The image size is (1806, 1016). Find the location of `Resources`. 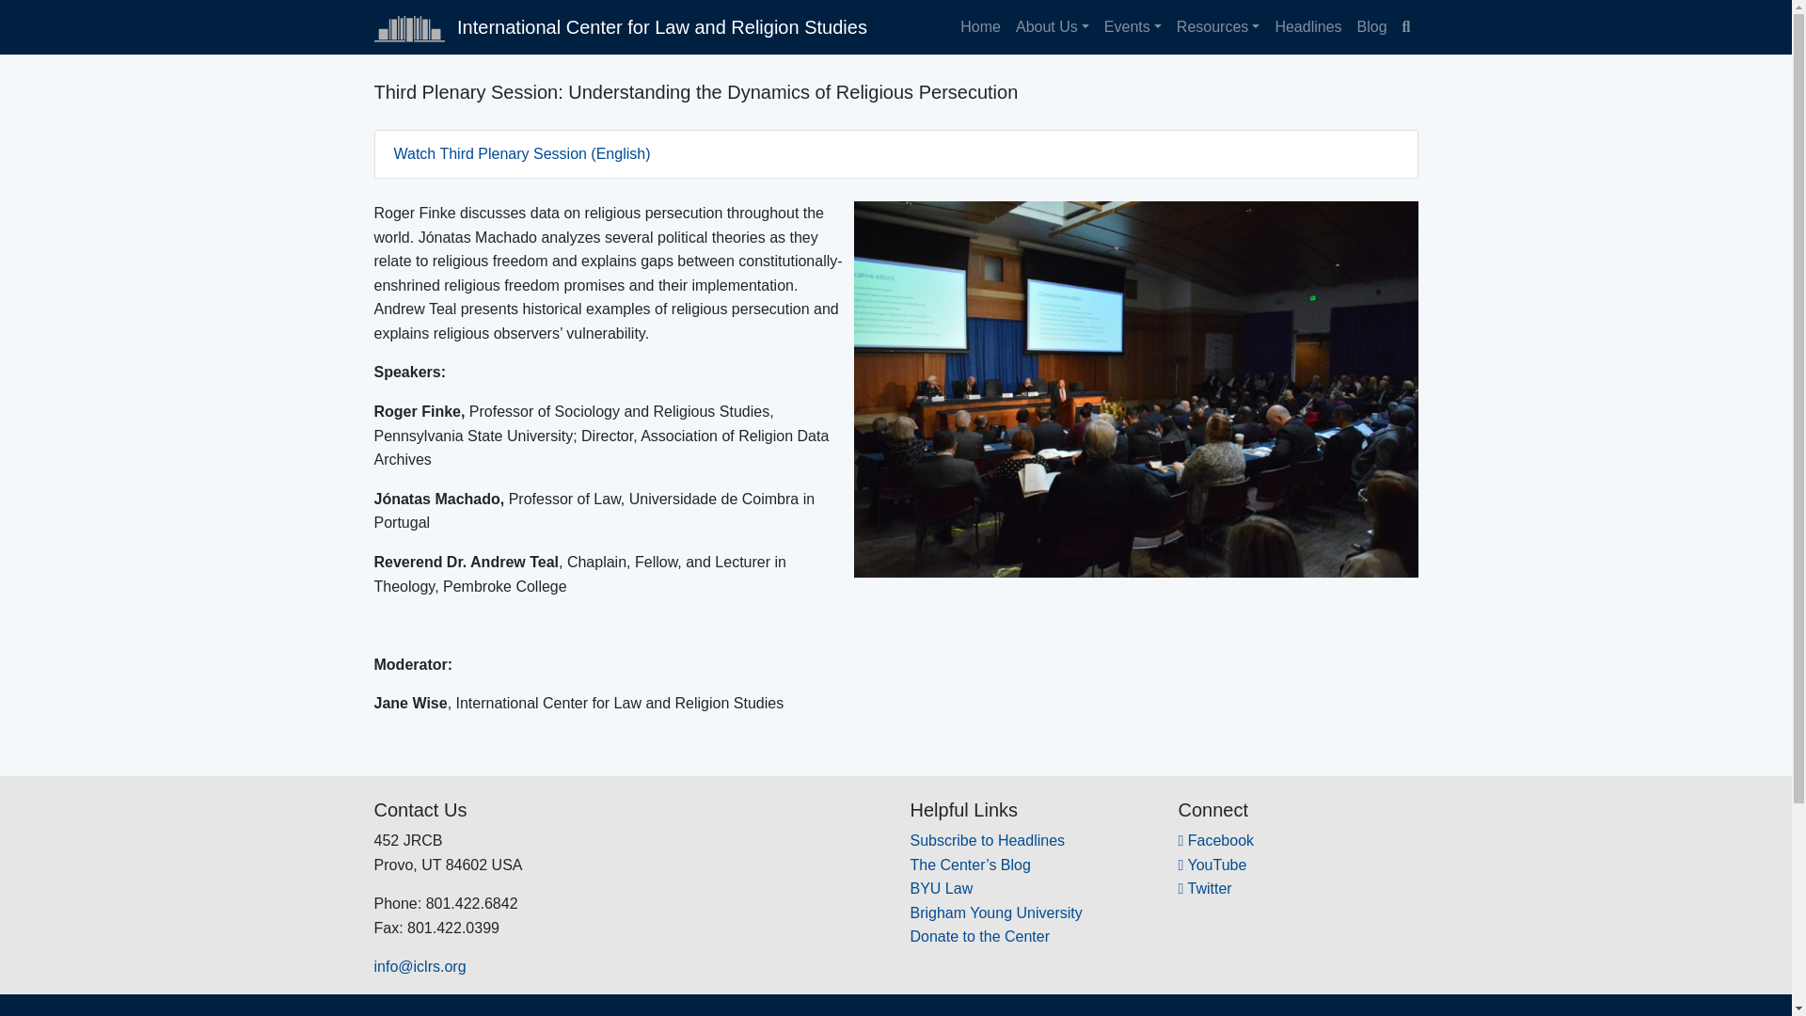

Resources is located at coordinates (1217, 26).